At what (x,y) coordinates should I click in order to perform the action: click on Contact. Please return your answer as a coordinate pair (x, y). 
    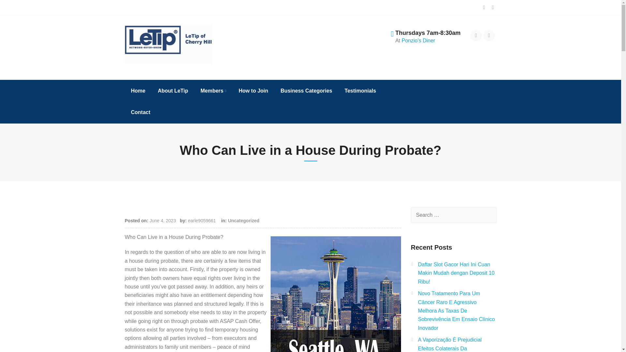
    Looking at the image, I should click on (141, 112).